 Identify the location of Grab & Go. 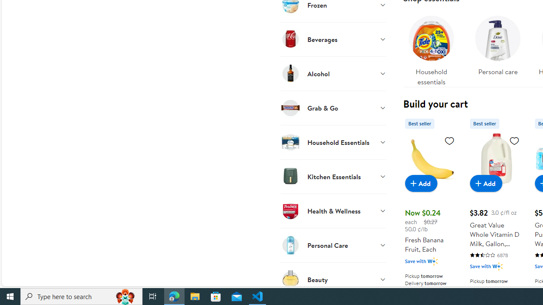
(333, 108).